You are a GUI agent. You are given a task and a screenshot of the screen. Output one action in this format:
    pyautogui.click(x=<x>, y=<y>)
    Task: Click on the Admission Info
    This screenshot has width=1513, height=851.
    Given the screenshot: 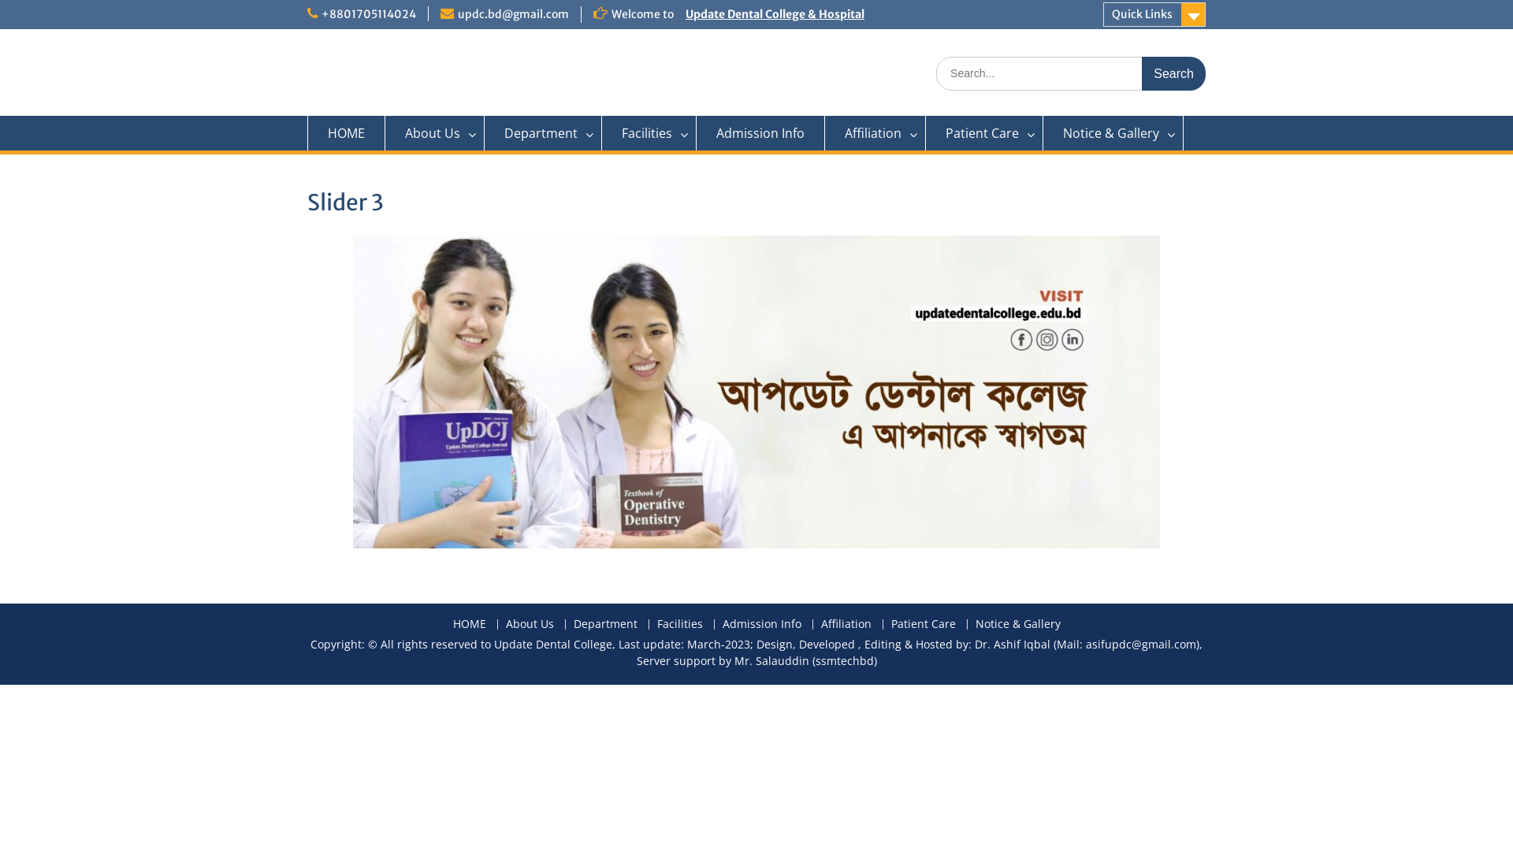 What is the action you would take?
    pyautogui.click(x=761, y=624)
    